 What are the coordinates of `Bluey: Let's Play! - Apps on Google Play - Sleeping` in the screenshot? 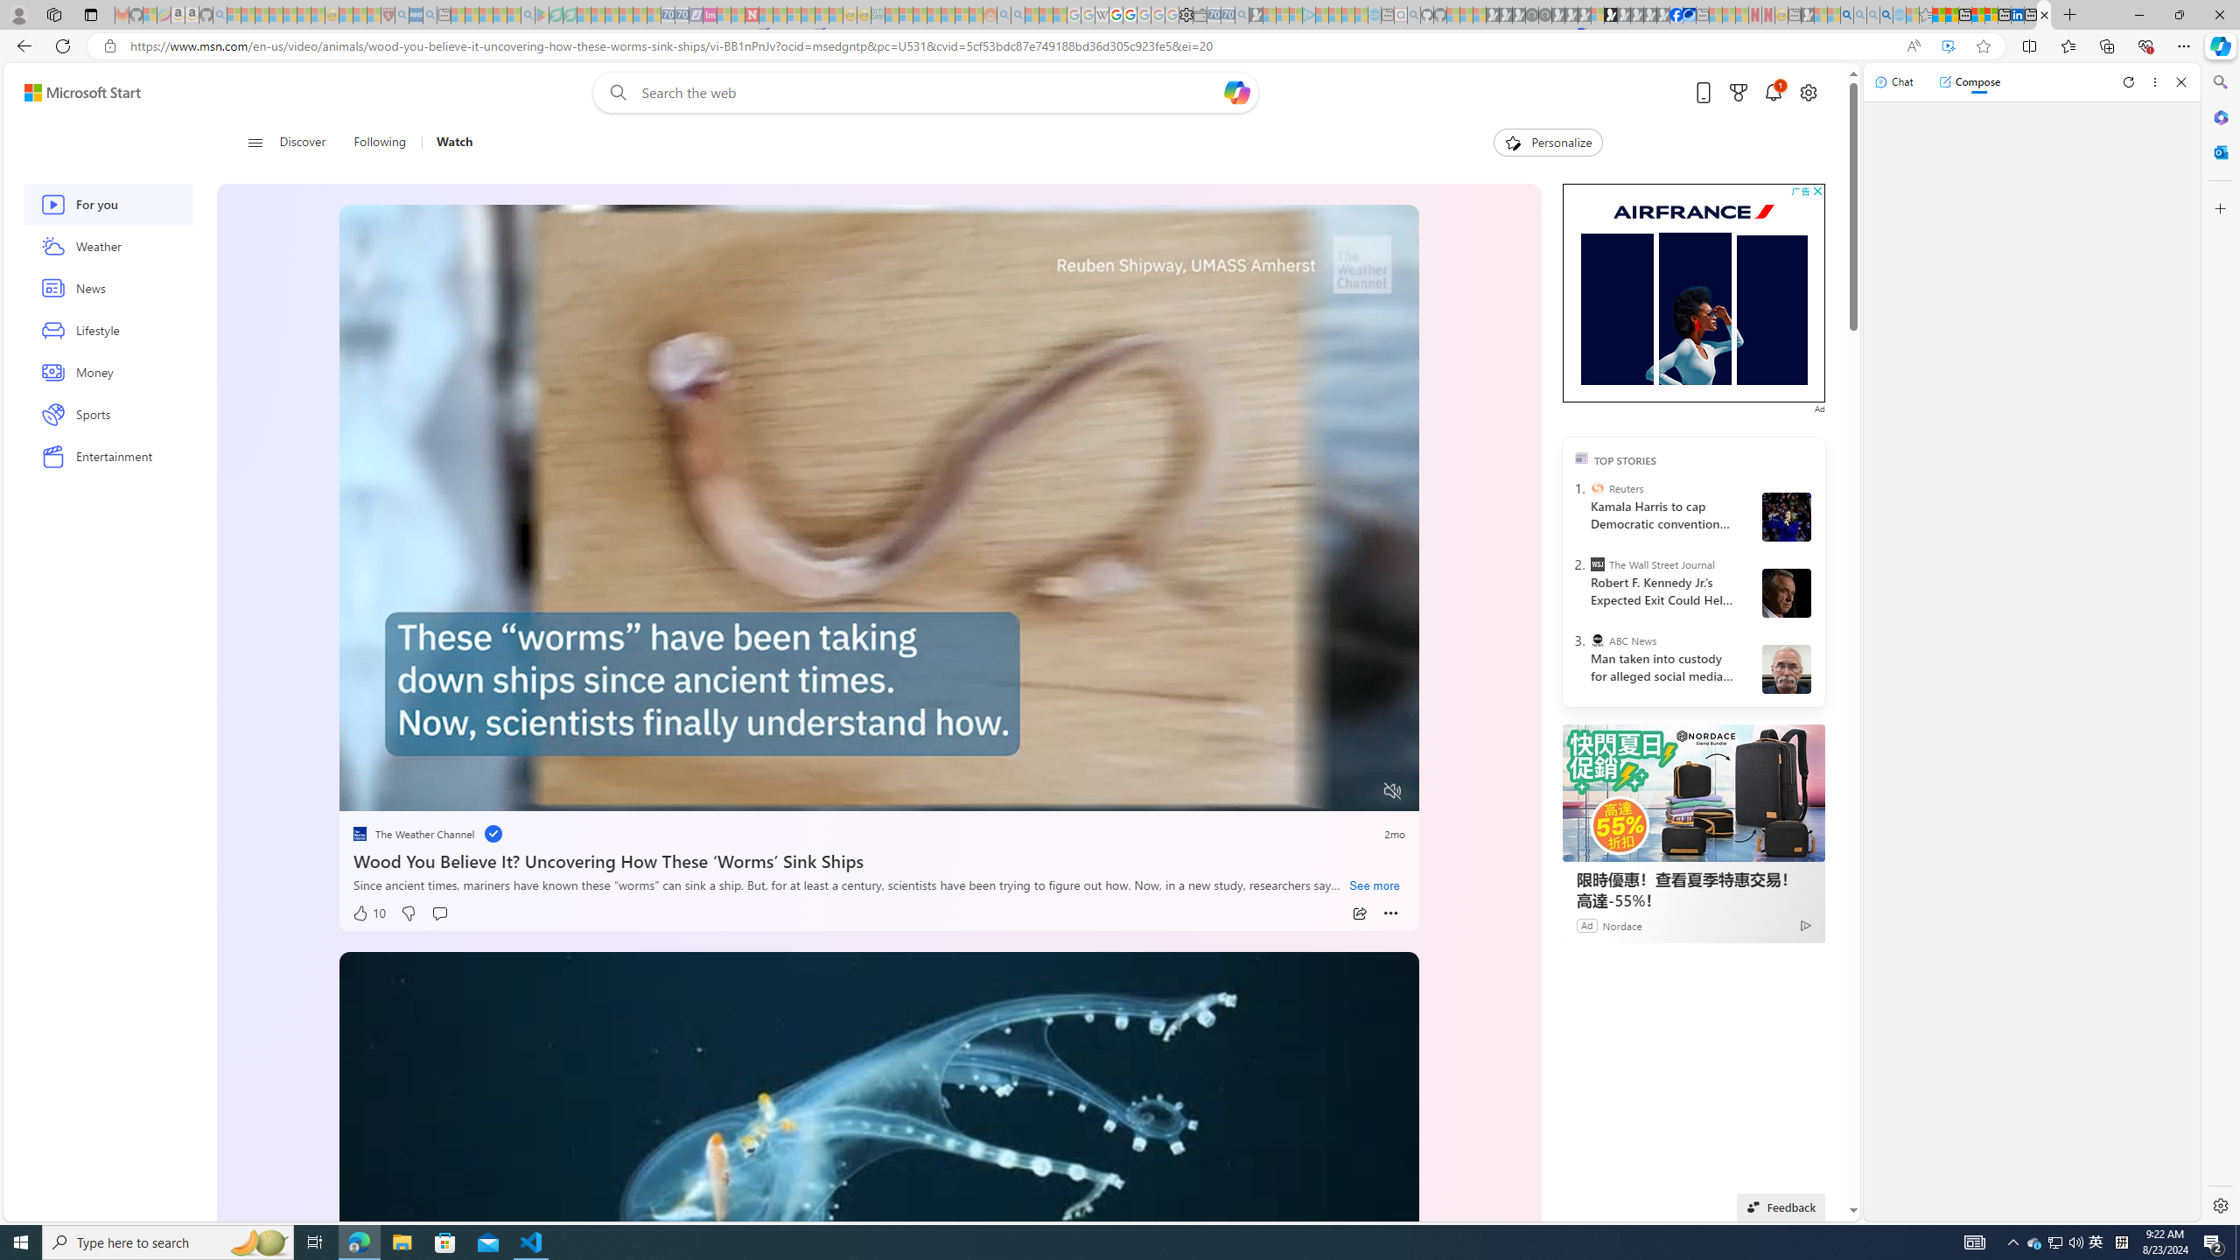 It's located at (542, 15).